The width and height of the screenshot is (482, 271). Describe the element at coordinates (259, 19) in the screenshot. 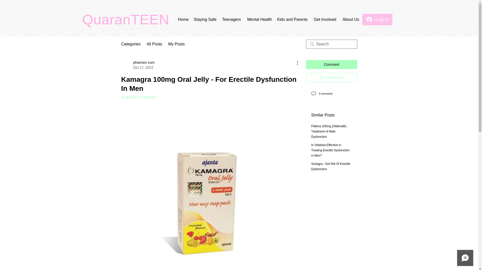

I see `QuaranTEEN` at that location.